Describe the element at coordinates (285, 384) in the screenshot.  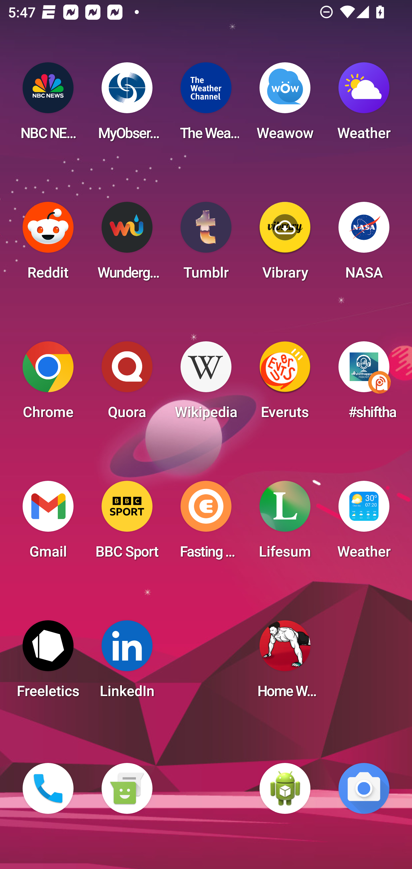
I see `Everuts` at that location.